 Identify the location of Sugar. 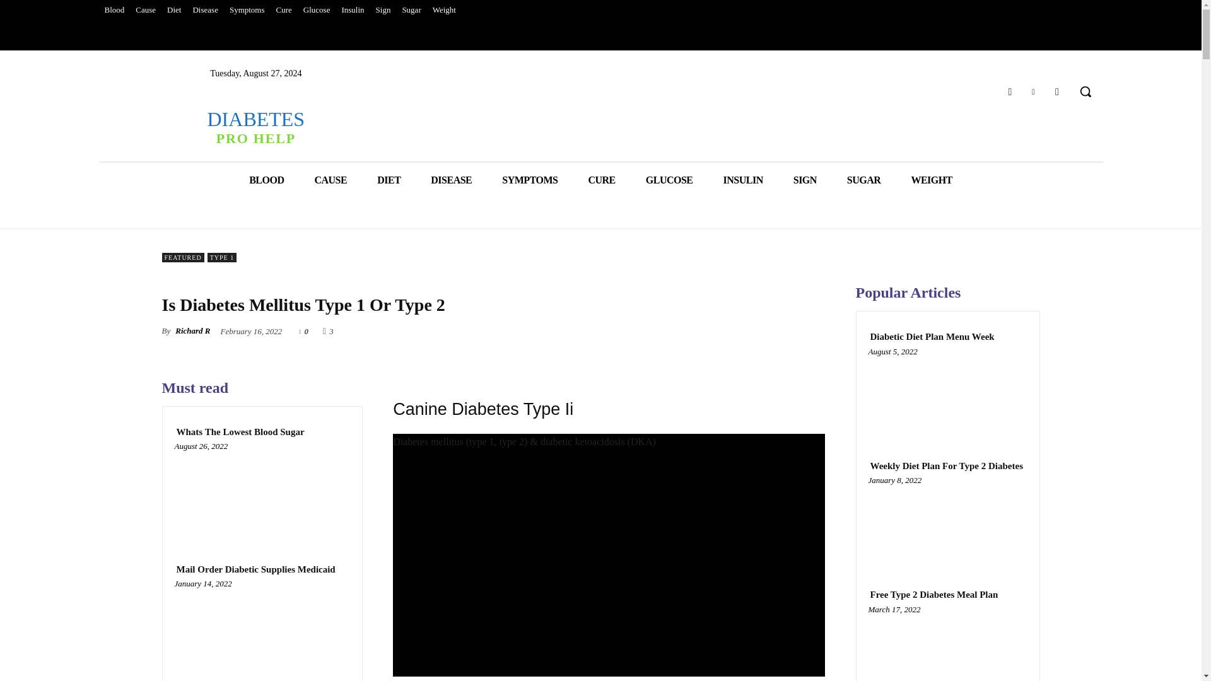
(411, 10).